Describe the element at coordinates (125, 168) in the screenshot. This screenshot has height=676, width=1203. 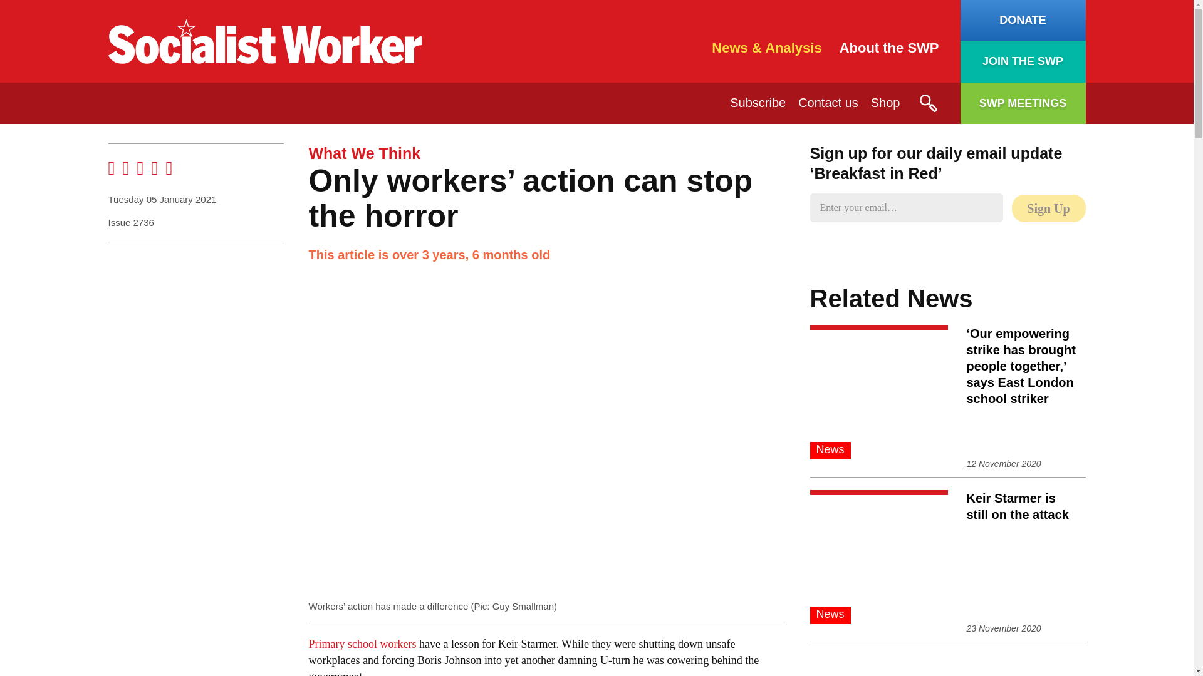
I see `twitter link` at that location.